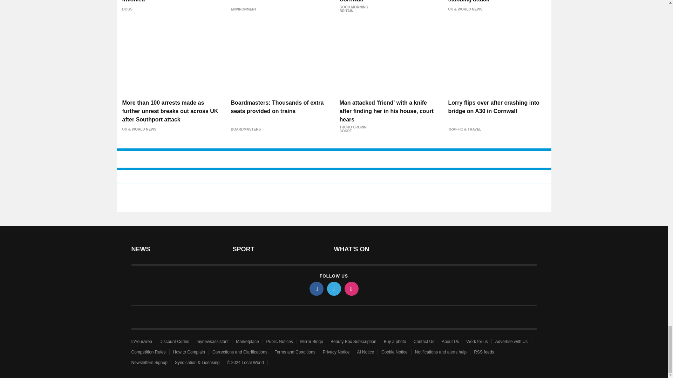  Describe the element at coordinates (316, 288) in the screenshot. I see `facebook` at that location.